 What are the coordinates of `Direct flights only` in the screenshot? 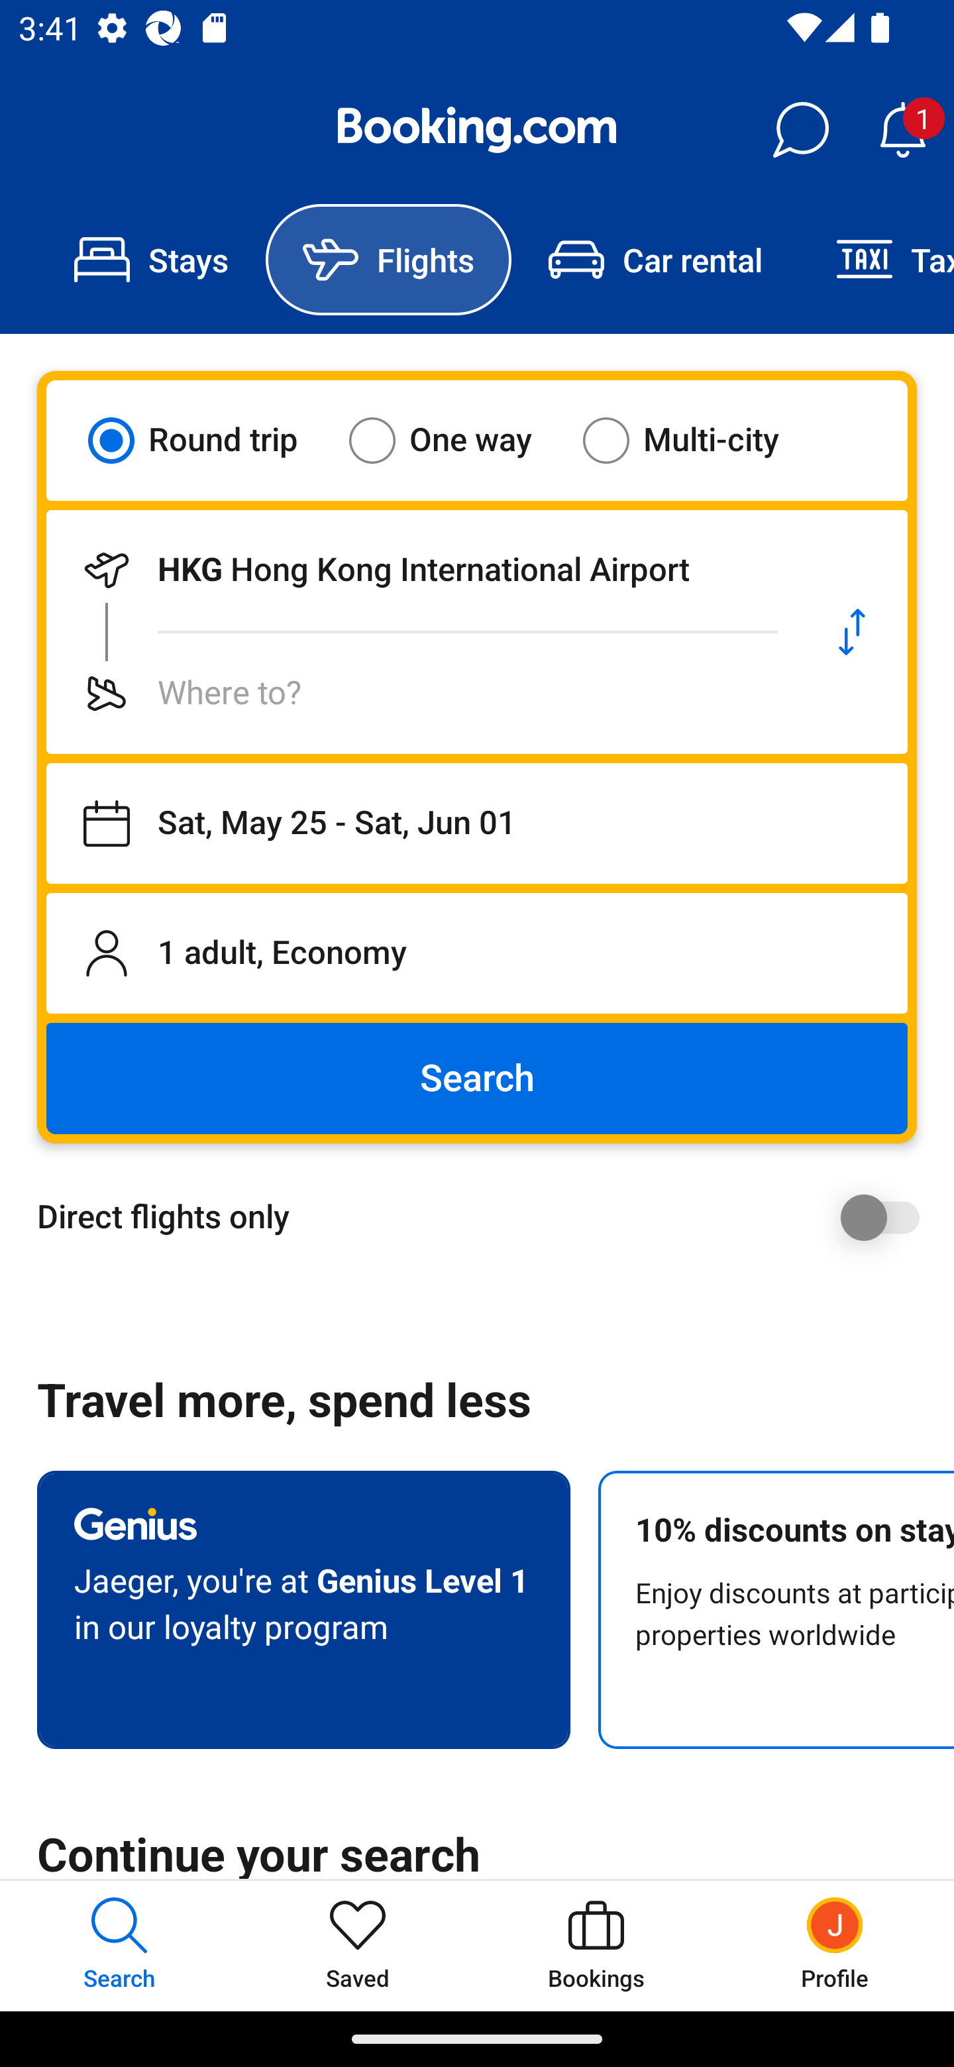 It's located at (486, 1217).